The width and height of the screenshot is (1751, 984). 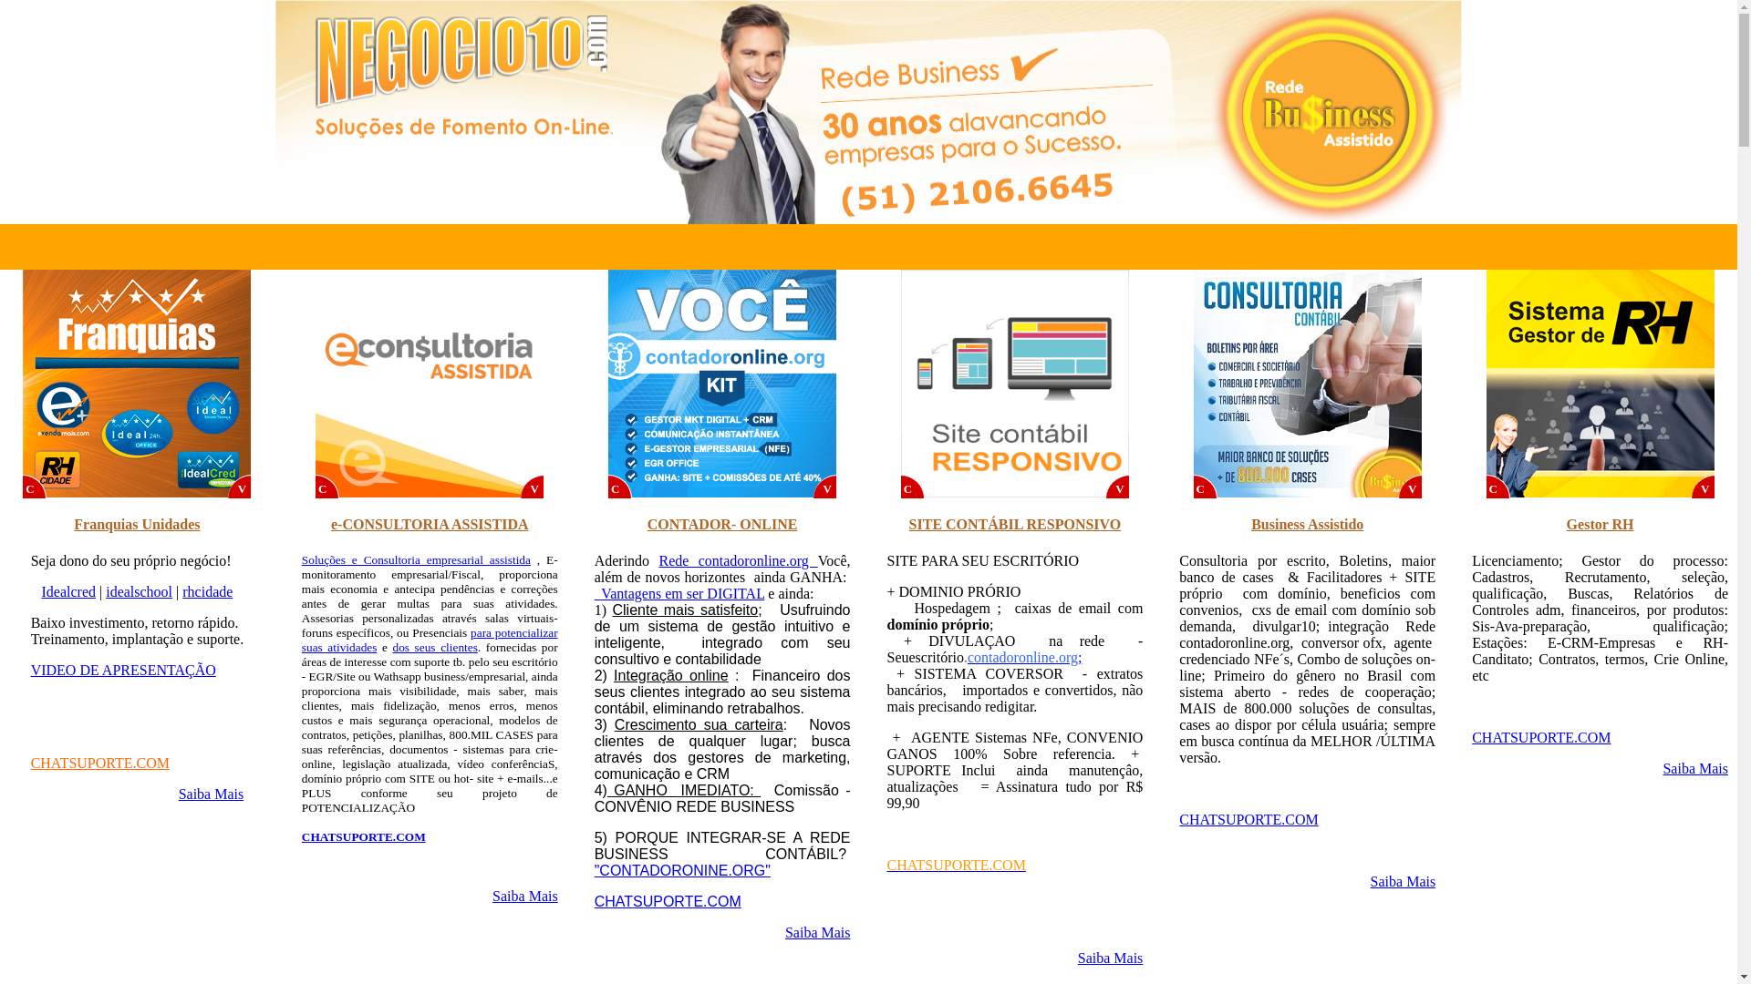 I want to click on CHATSUPORTE.COM, so click(x=364, y=836).